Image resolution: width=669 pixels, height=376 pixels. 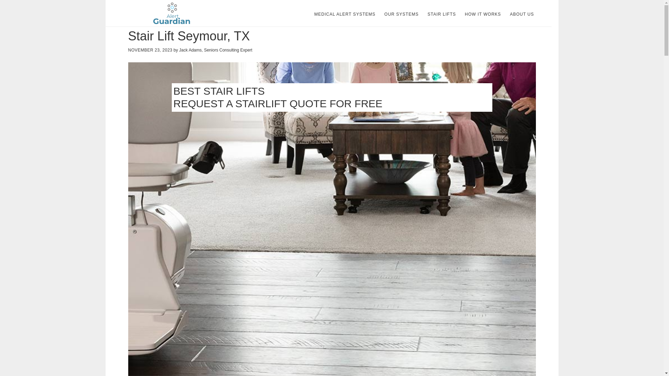 I want to click on MEDICAL ALERT SYSTEMS, so click(x=345, y=14).